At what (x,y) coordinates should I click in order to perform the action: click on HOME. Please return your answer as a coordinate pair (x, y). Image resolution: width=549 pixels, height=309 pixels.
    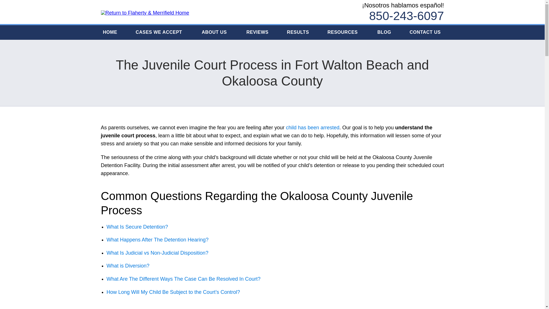
    Looking at the image, I should click on (110, 32).